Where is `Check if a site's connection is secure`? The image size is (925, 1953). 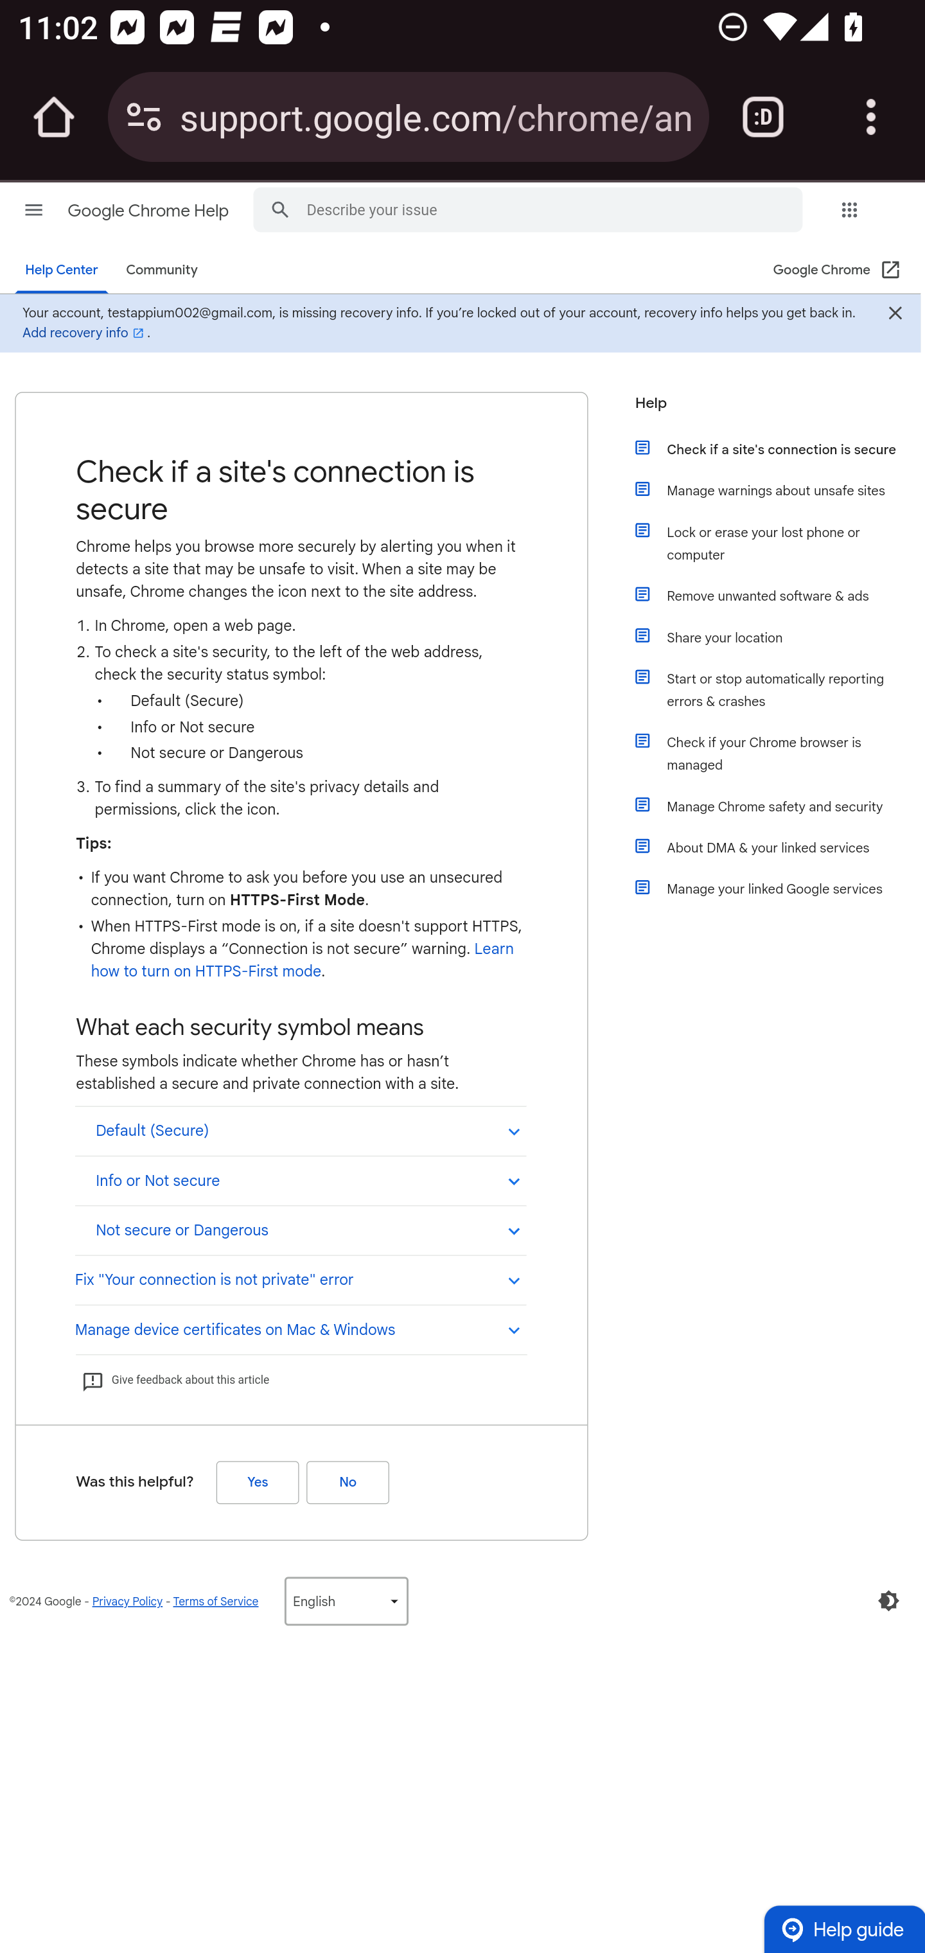
Check if a site's connection is secure is located at coordinates (780, 448).